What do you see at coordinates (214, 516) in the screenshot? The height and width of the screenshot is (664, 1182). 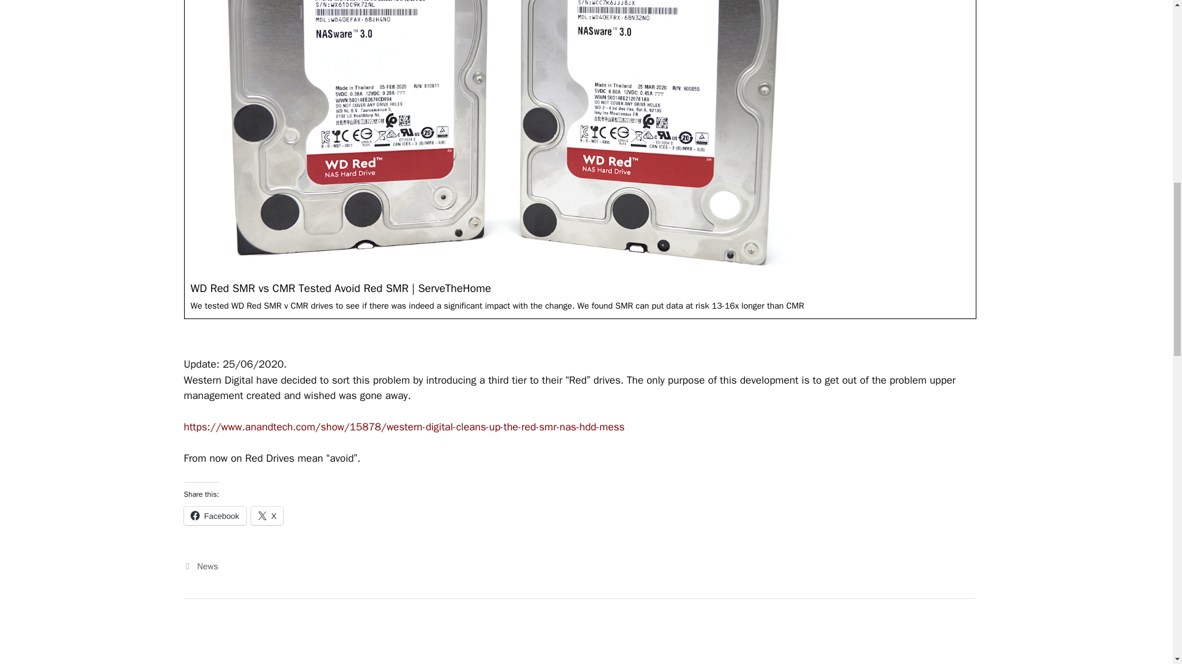 I see `Click to share on Facebook` at bounding box center [214, 516].